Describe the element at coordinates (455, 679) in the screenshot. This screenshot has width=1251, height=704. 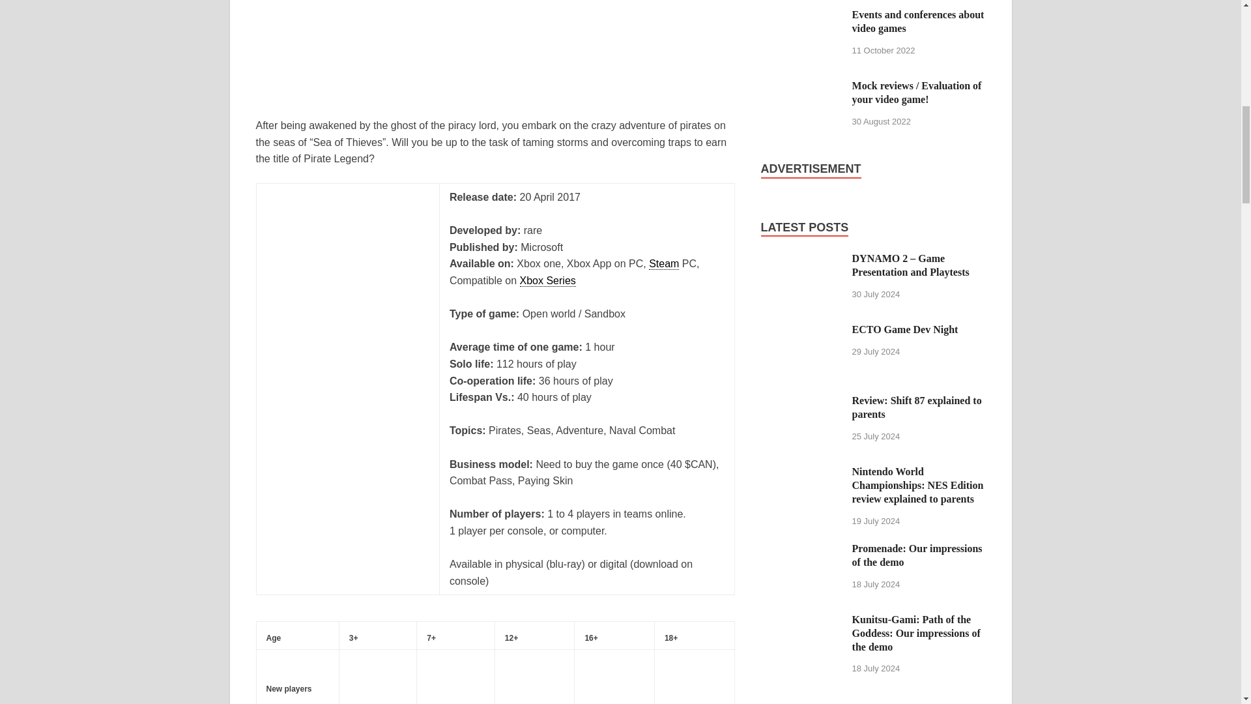
I see `Review: Sea of Thieves 3` at that location.